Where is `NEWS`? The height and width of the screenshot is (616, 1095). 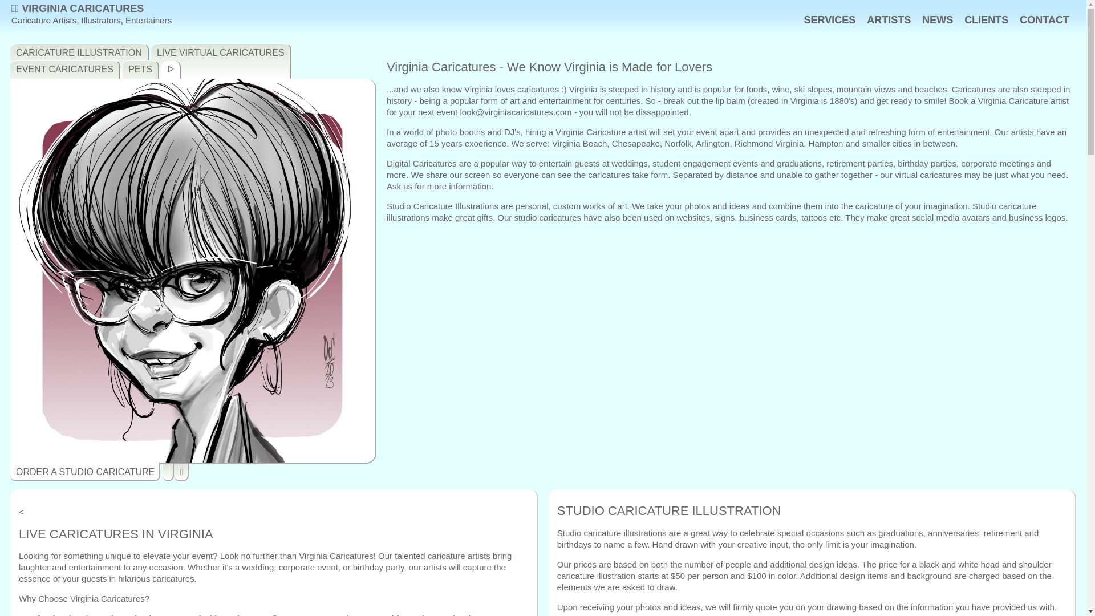
NEWS is located at coordinates (937, 19).